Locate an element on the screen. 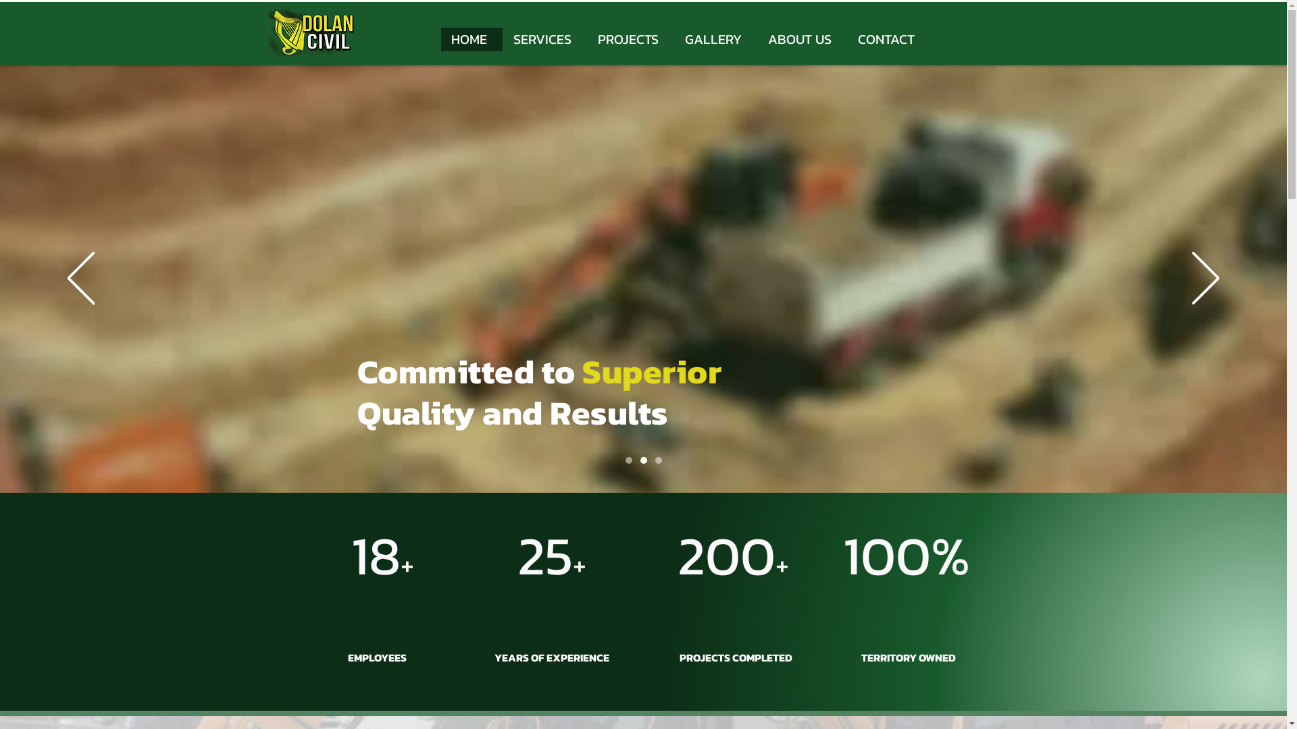  dolancivil.png is located at coordinates (312, 32).